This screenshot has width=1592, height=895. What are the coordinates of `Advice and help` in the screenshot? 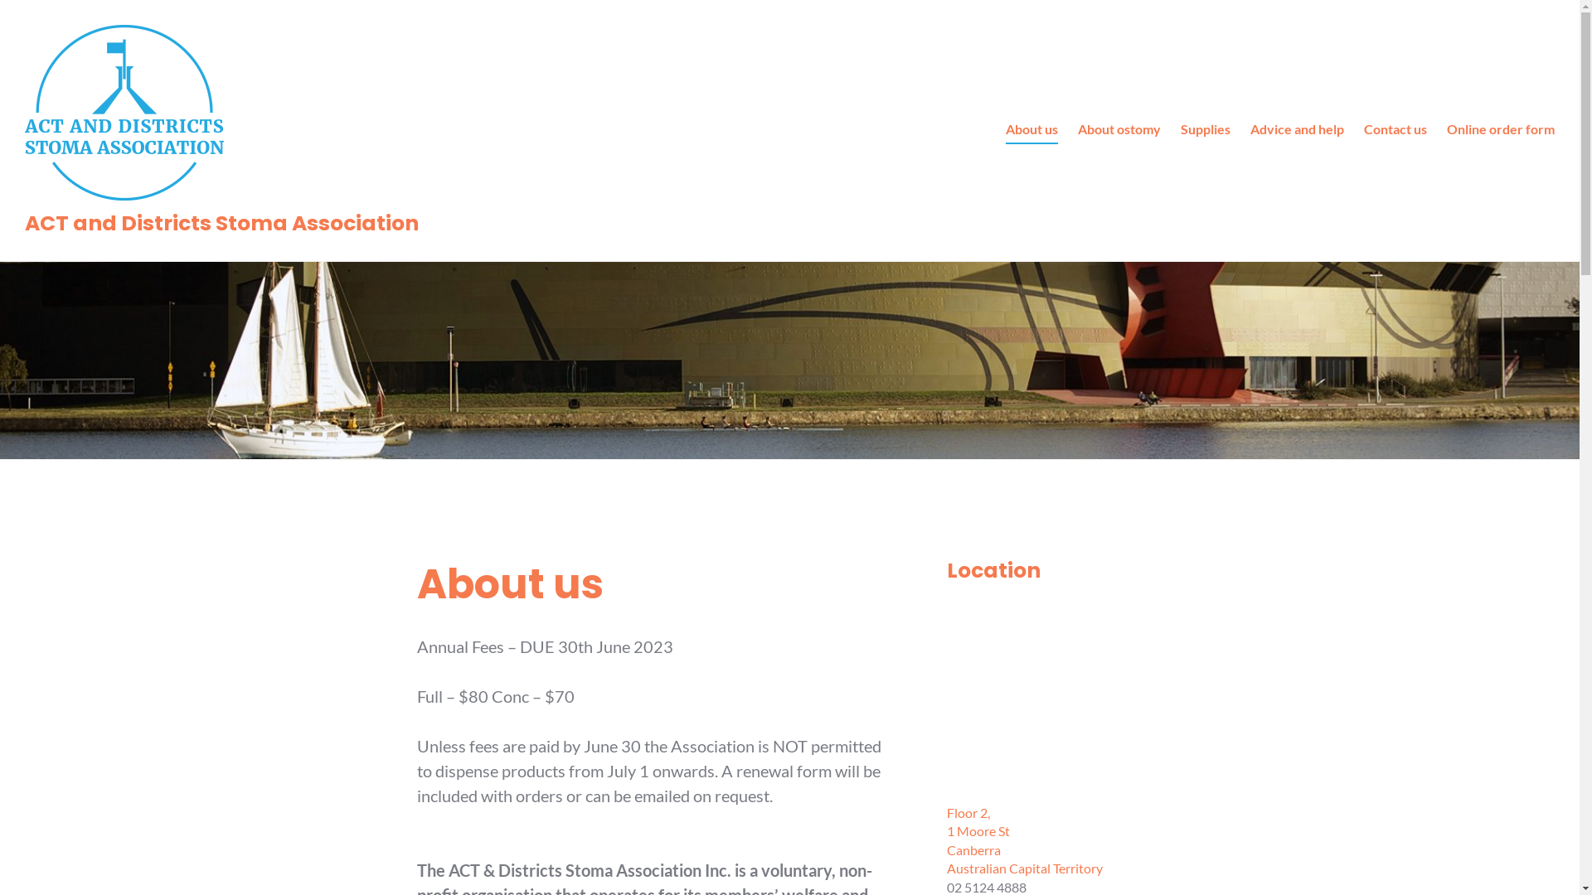 It's located at (1297, 130).